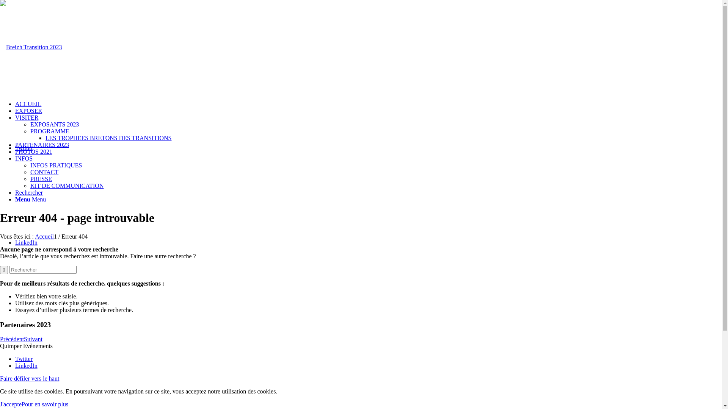 This screenshot has height=409, width=728. Describe the element at coordinates (45, 404) in the screenshot. I see `Pour en savoir plus` at that location.